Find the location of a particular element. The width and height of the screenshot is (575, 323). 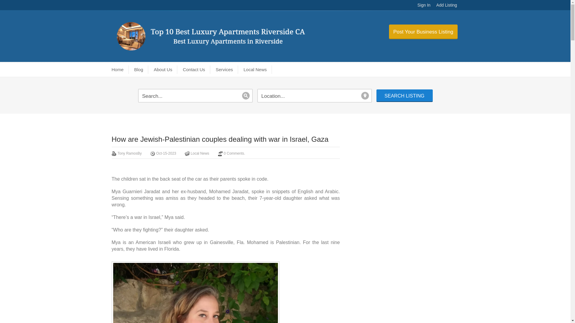

Local News is located at coordinates (256, 70).